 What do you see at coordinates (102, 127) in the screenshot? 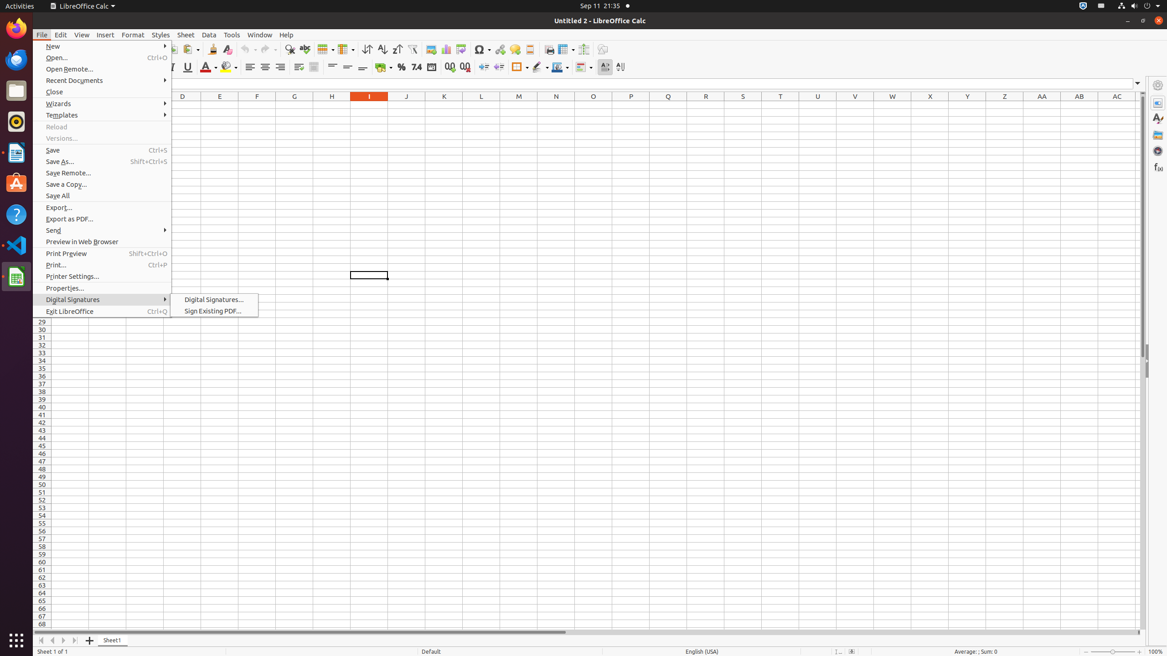
I see `Reload` at bounding box center [102, 127].